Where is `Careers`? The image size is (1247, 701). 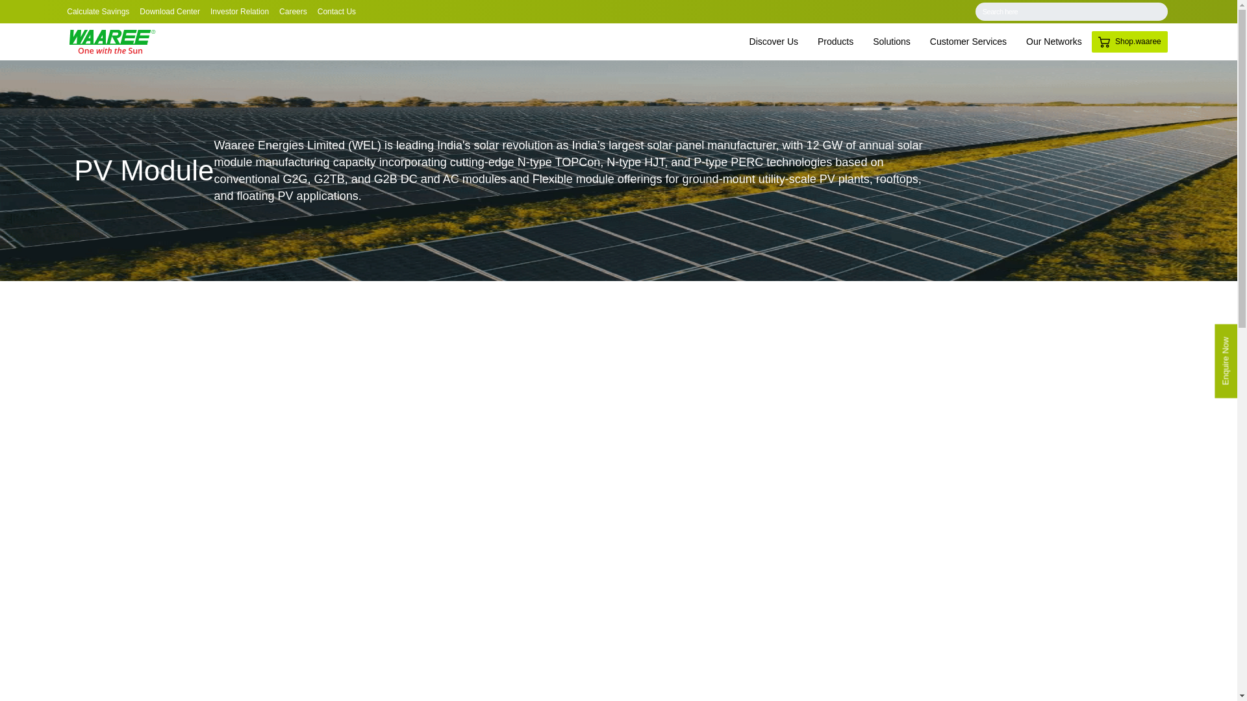
Careers is located at coordinates (293, 12).